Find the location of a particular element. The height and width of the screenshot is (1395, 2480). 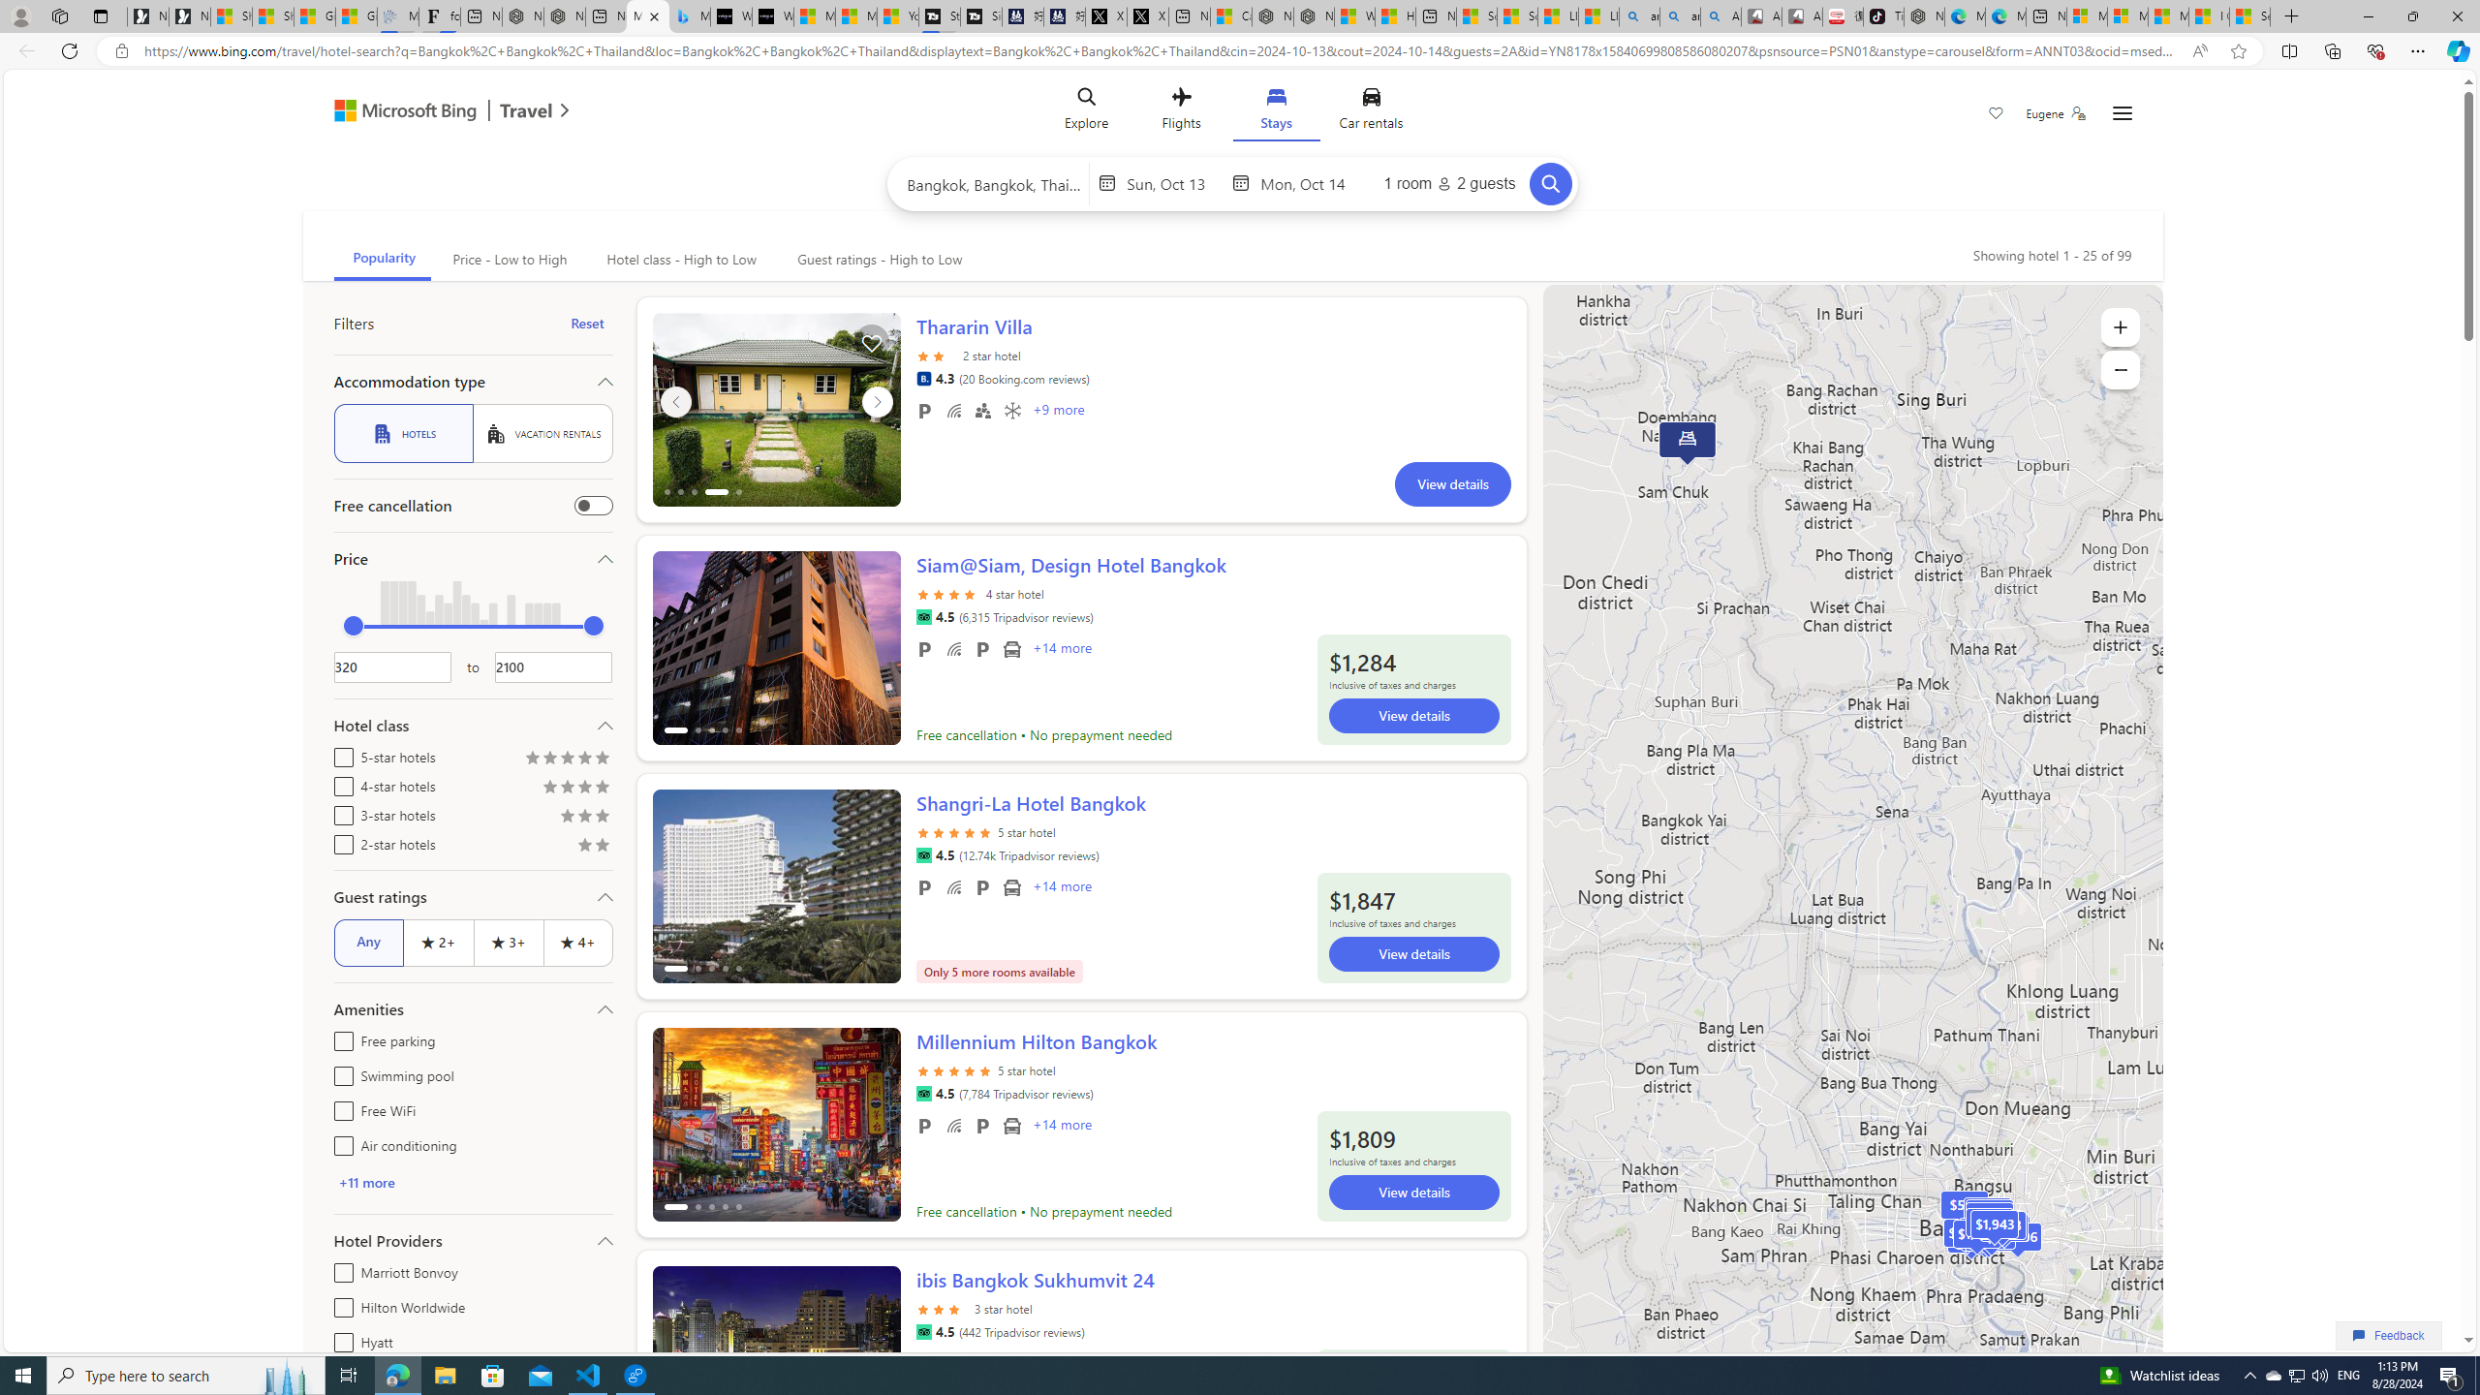

Huge shark washes ashore at New York City beach | Watch is located at coordinates (1395, 16).